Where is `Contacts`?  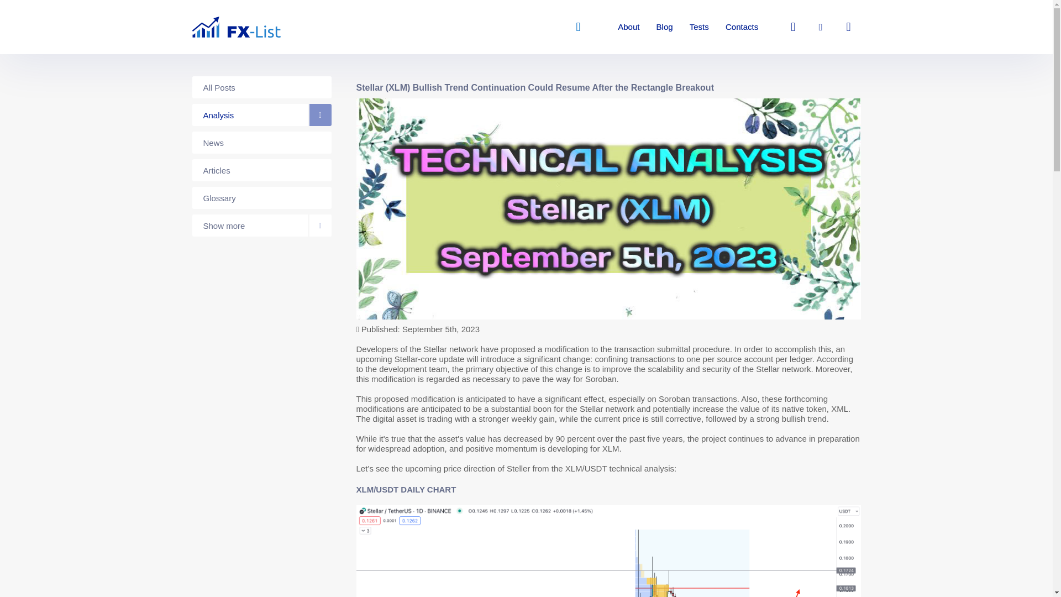 Contacts is located at coordinates (742, 27).